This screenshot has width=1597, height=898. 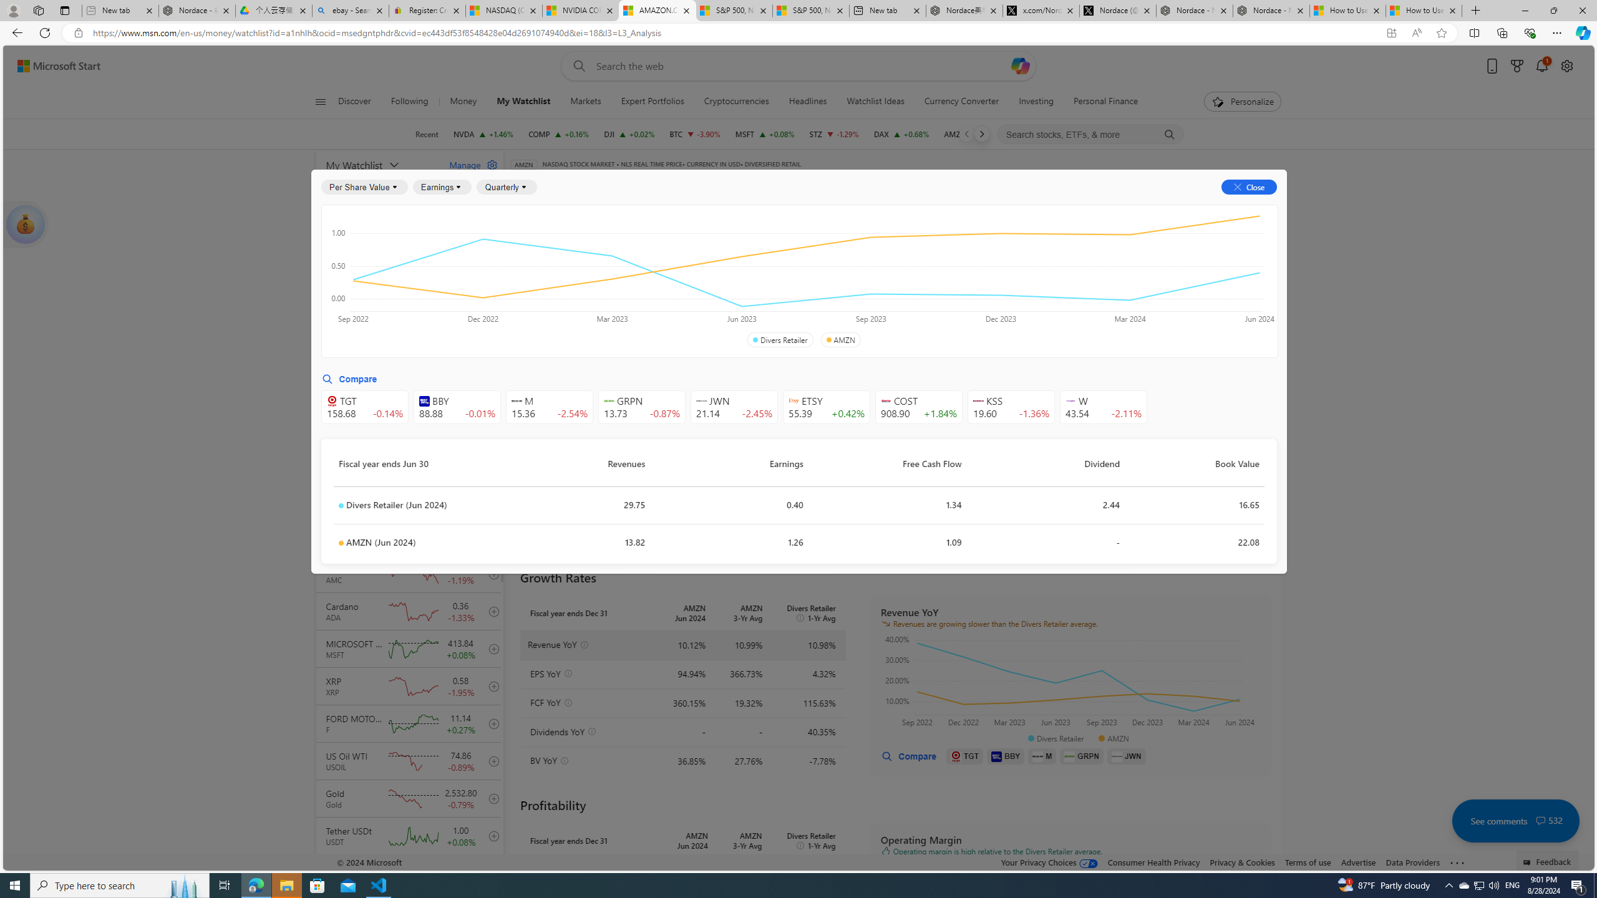 I want to click on Per Share Value, so click(x=364, y=187).